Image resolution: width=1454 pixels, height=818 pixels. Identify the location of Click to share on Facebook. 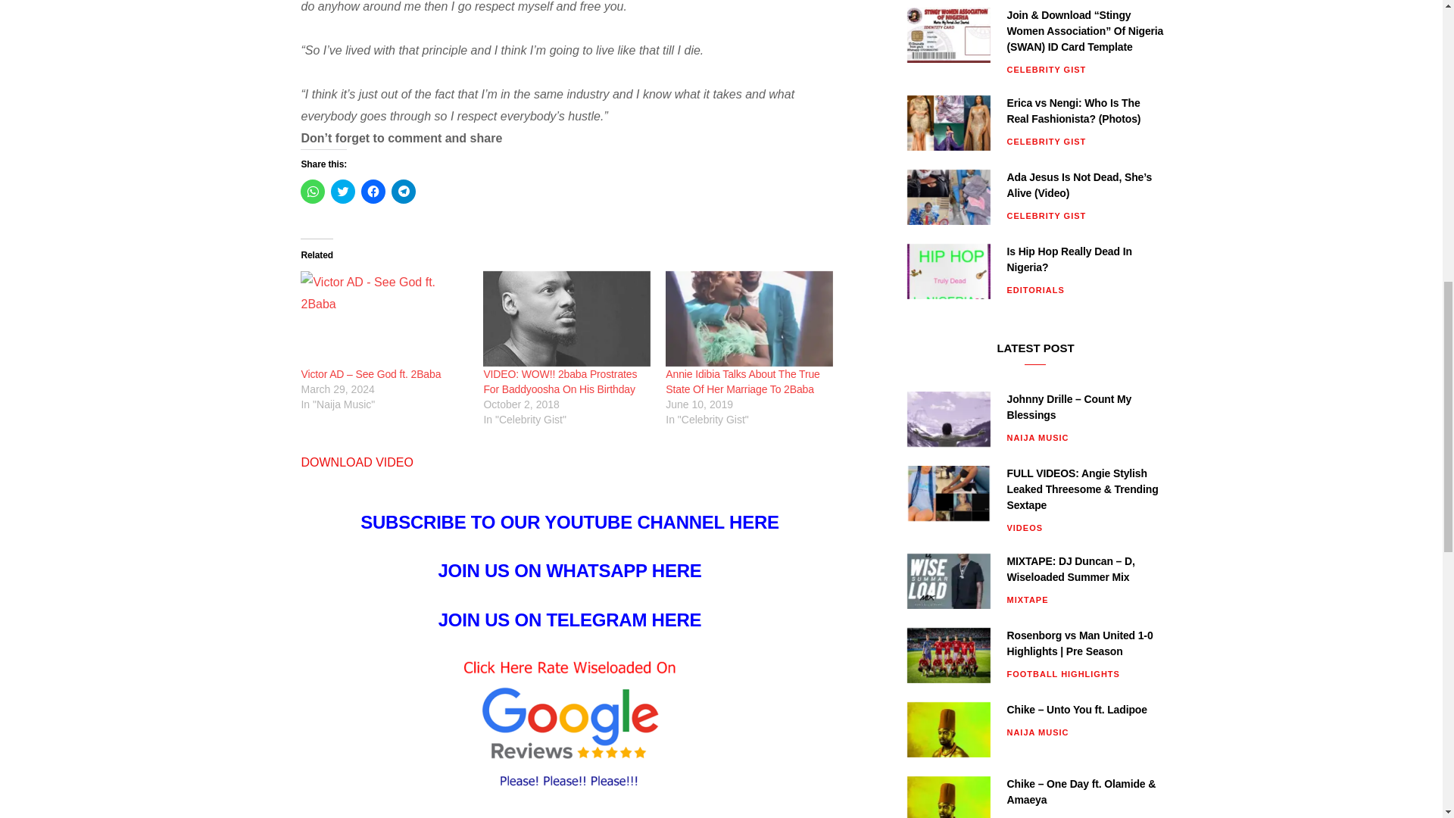
(373, 191).